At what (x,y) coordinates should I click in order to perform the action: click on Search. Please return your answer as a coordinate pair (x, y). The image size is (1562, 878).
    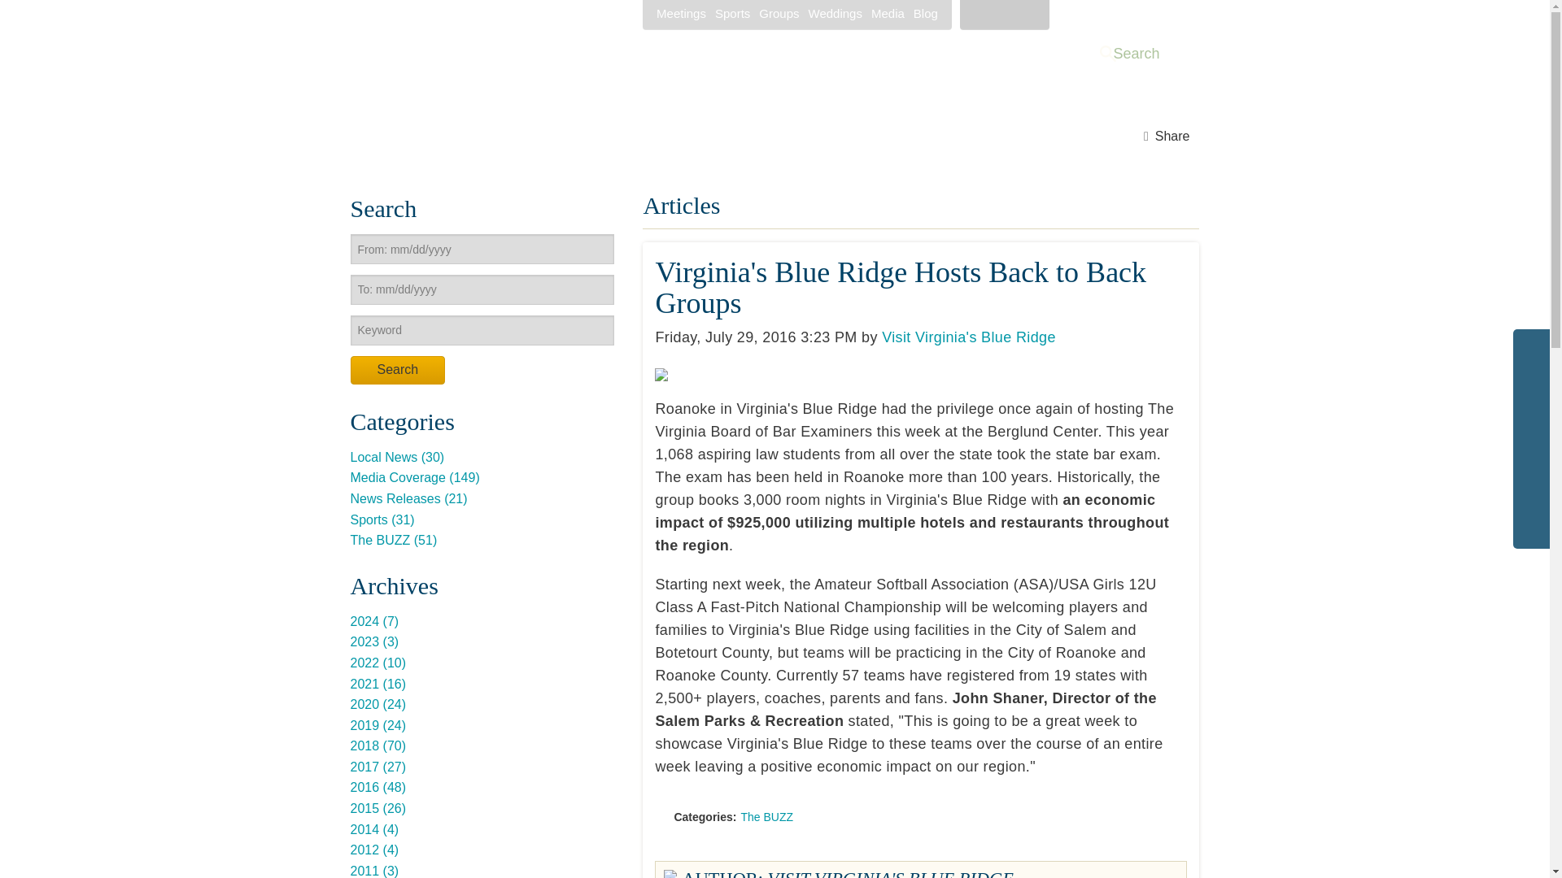
    Looking at the image, I should click on (397, 371).